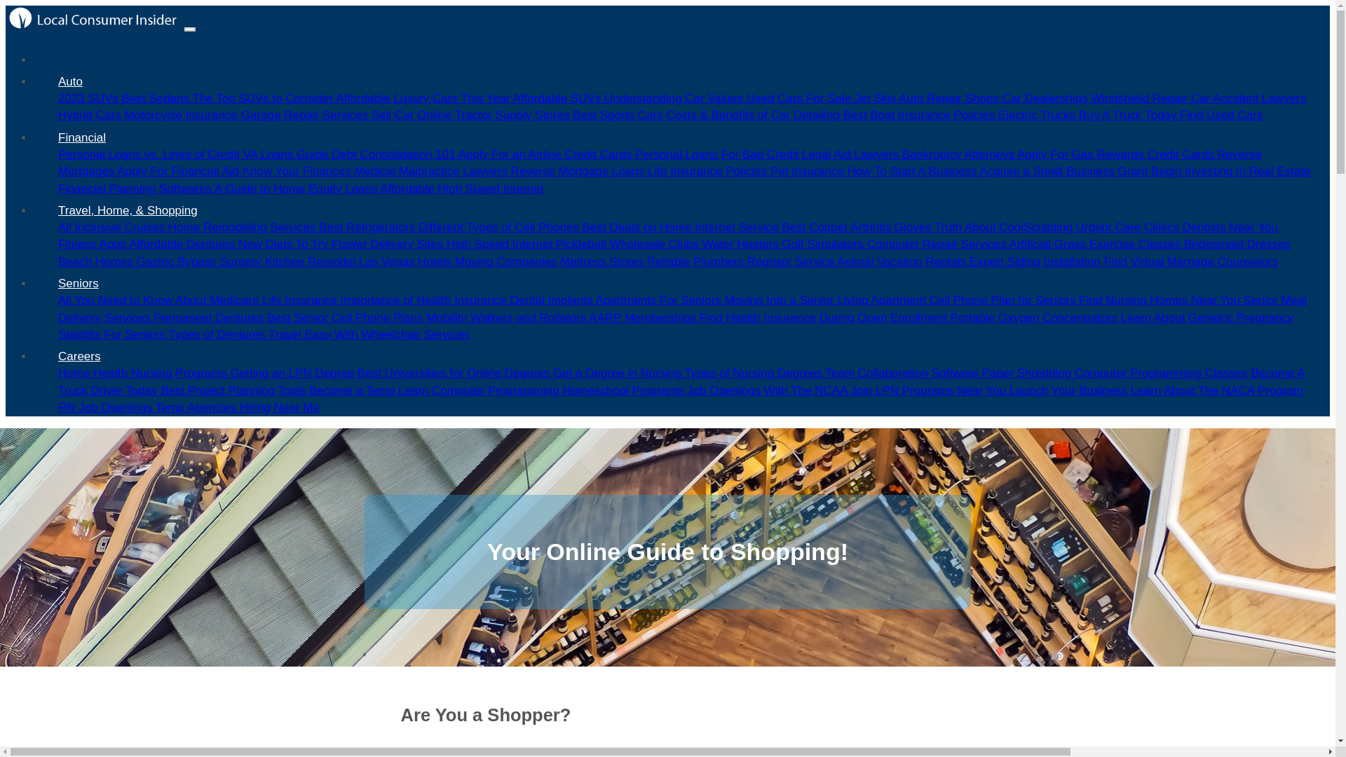  What do you see at coordinates (90, 115) in the screenshot?
I see `Hybrid Cars` at bounding box center [90, 115].